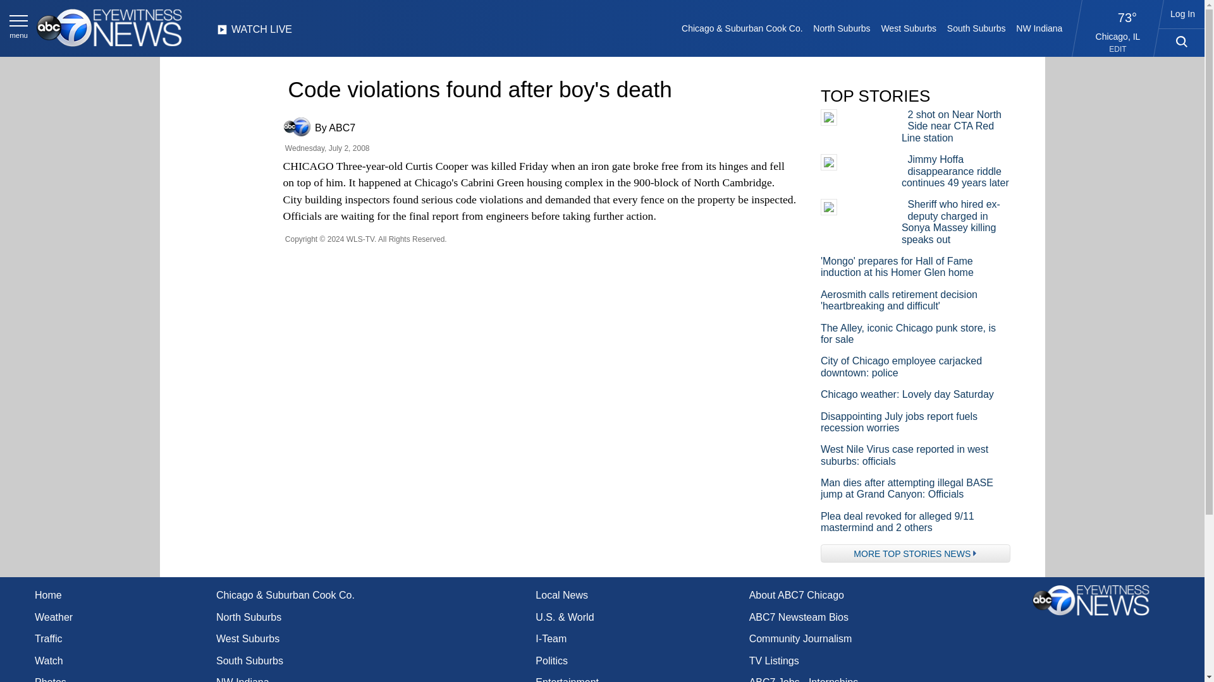 This screenshot has width=1214, height=682. Describe the element at coordinates (908, 28) in the screenshot. I see `West Suburbs` at that location.